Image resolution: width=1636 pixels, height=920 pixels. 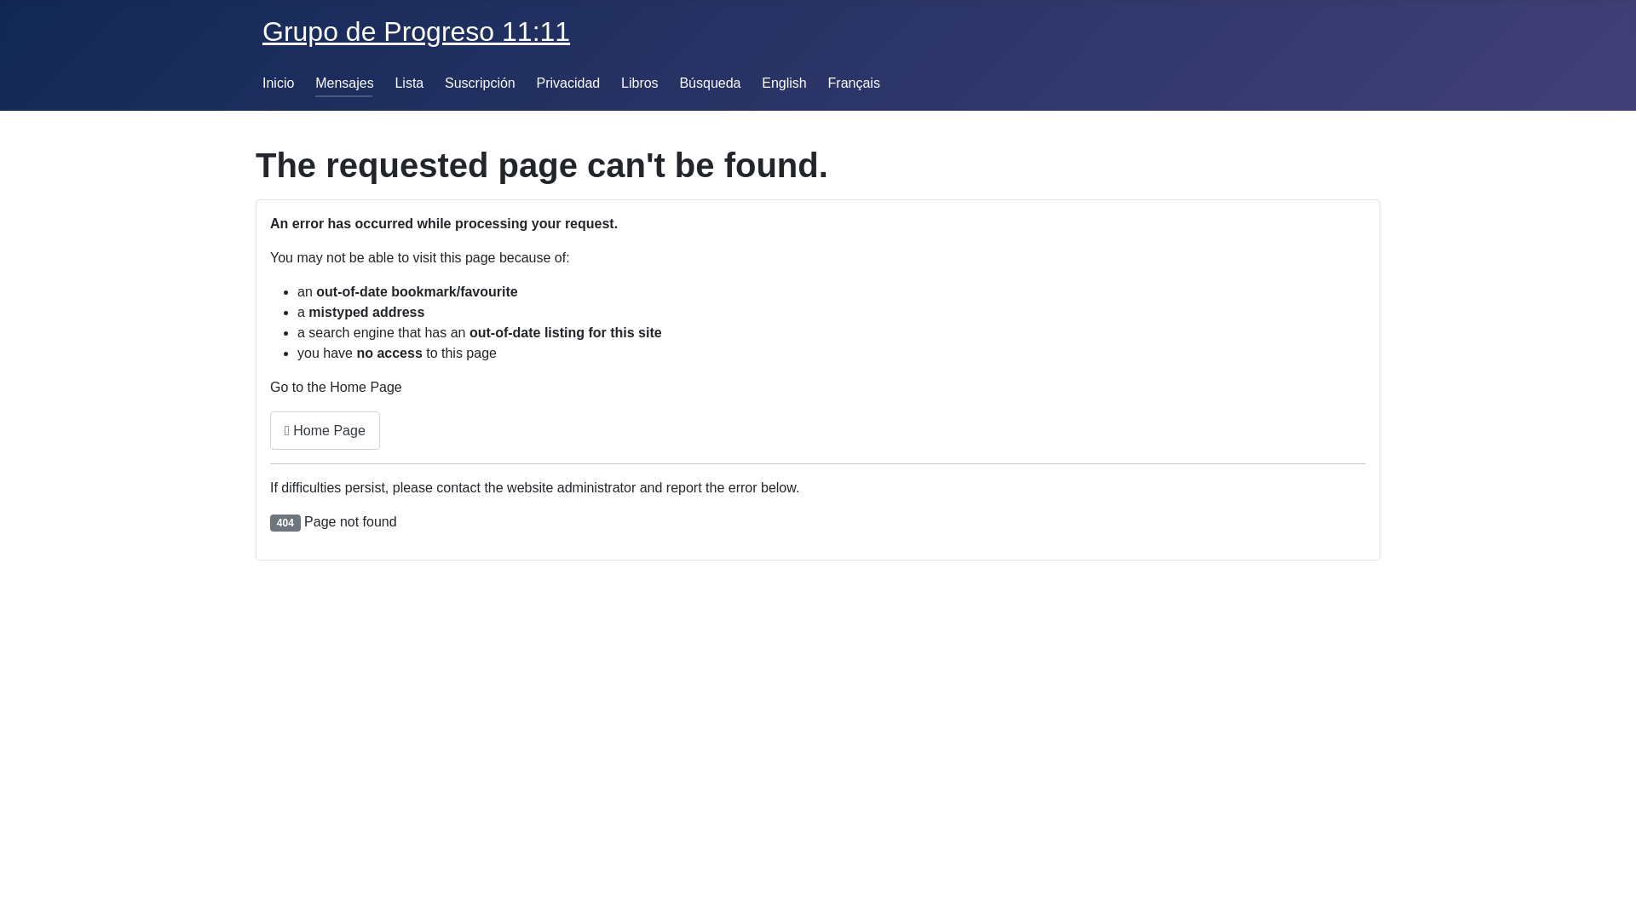 I want to click on Lista, so click(x=409, y=83).